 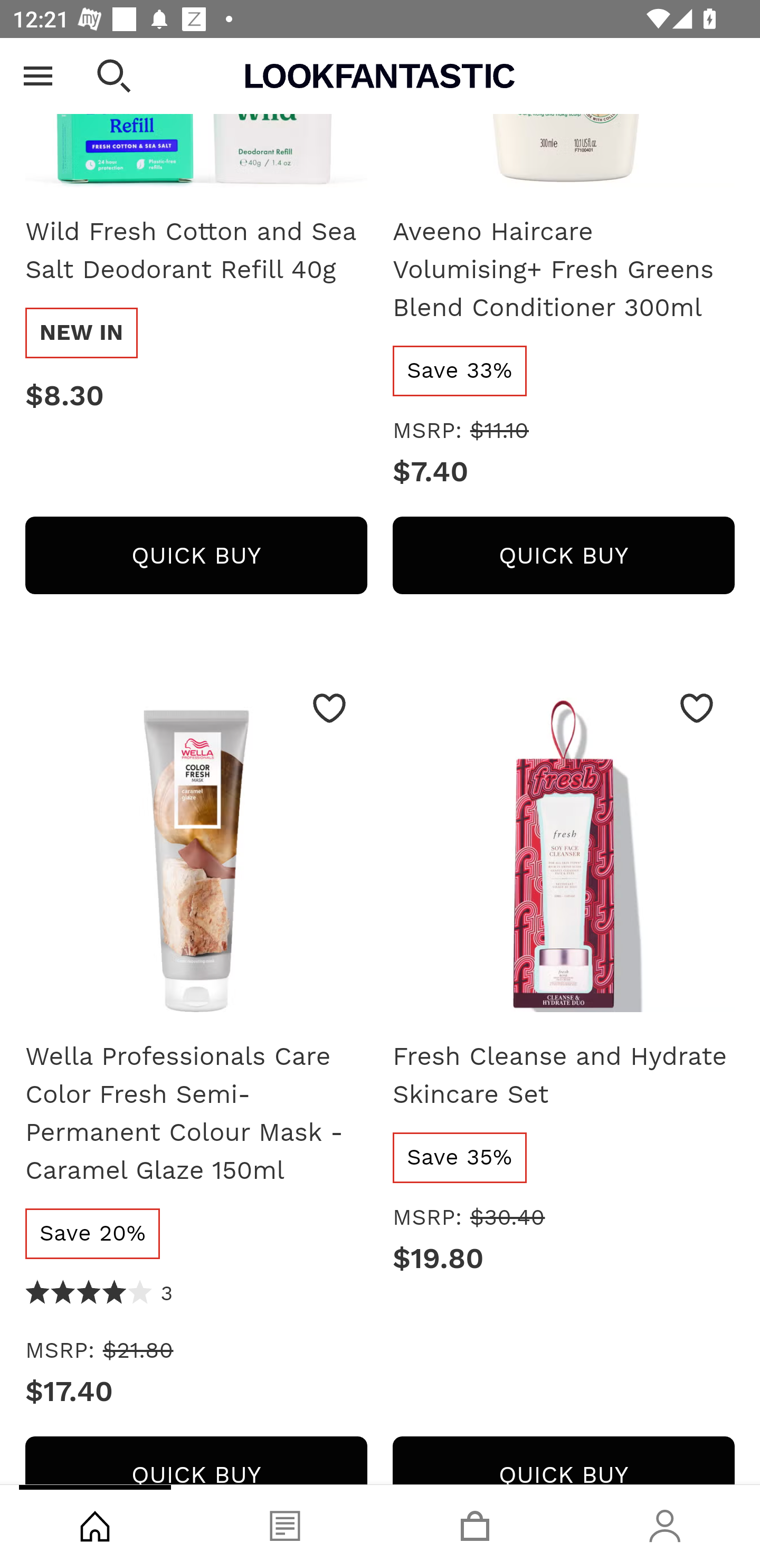 What do you see at coordinates (196, 397) in the screenshot?
I see `Price: $8.30` at bounding box center [196, 397].